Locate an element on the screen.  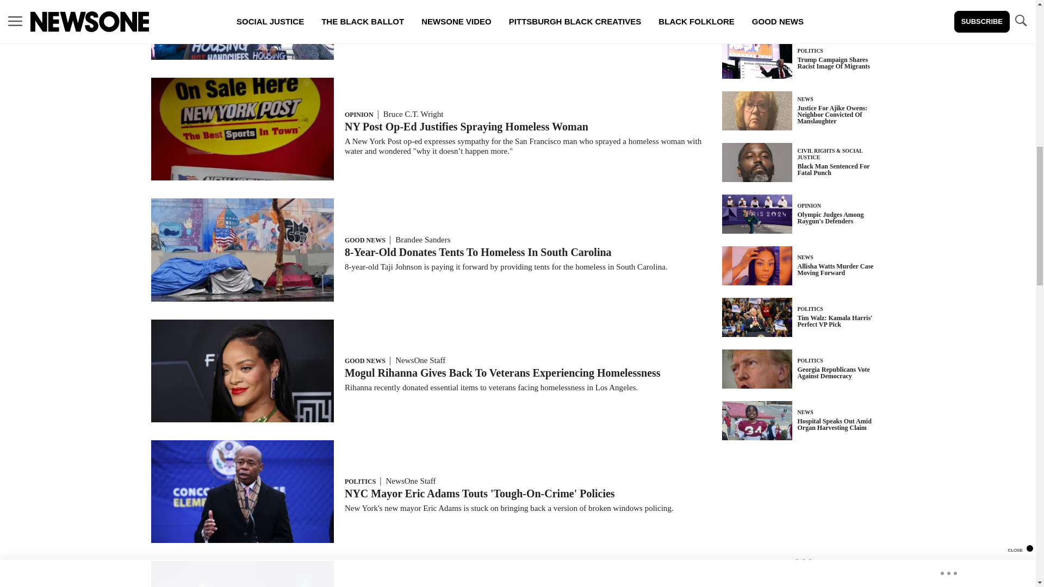
NYC Mayor Eric Adams Touts 'Tough-On-Crime' Policies is located at coordinates (480, 494).